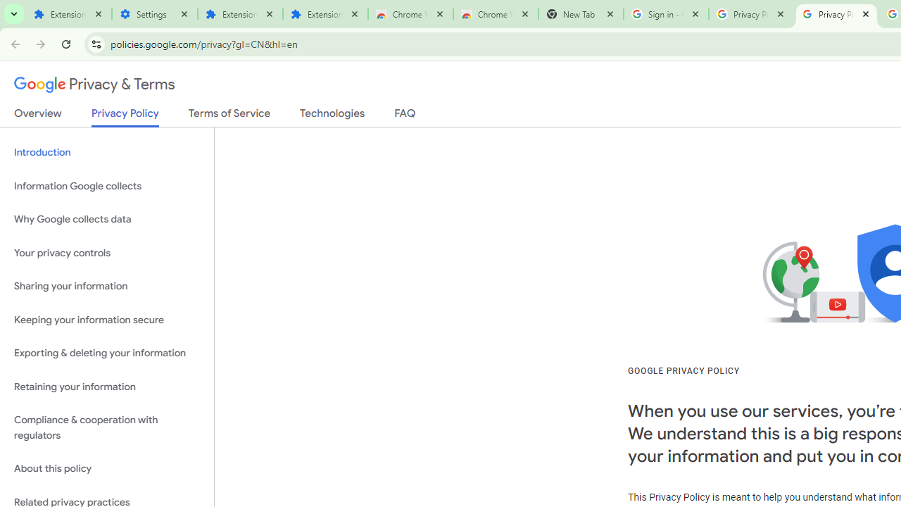  I want to click on Retaining your information, so click(107, 386).